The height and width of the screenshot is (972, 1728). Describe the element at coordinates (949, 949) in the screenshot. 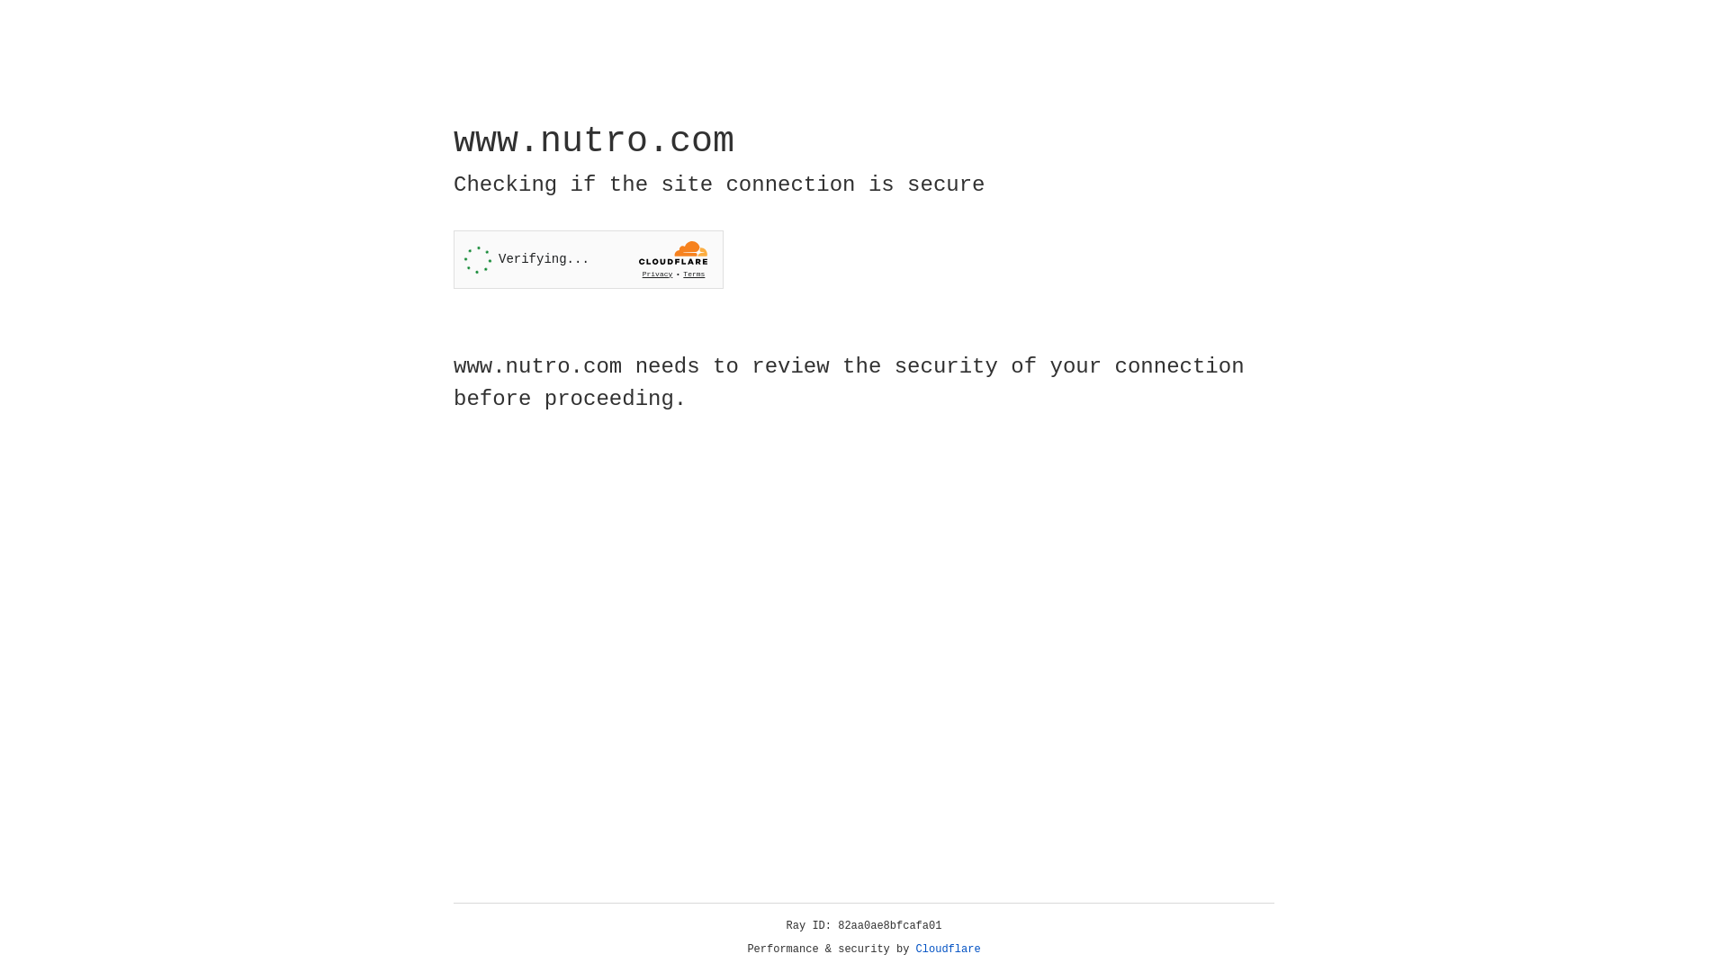

I see `Cloudflare` at that location.